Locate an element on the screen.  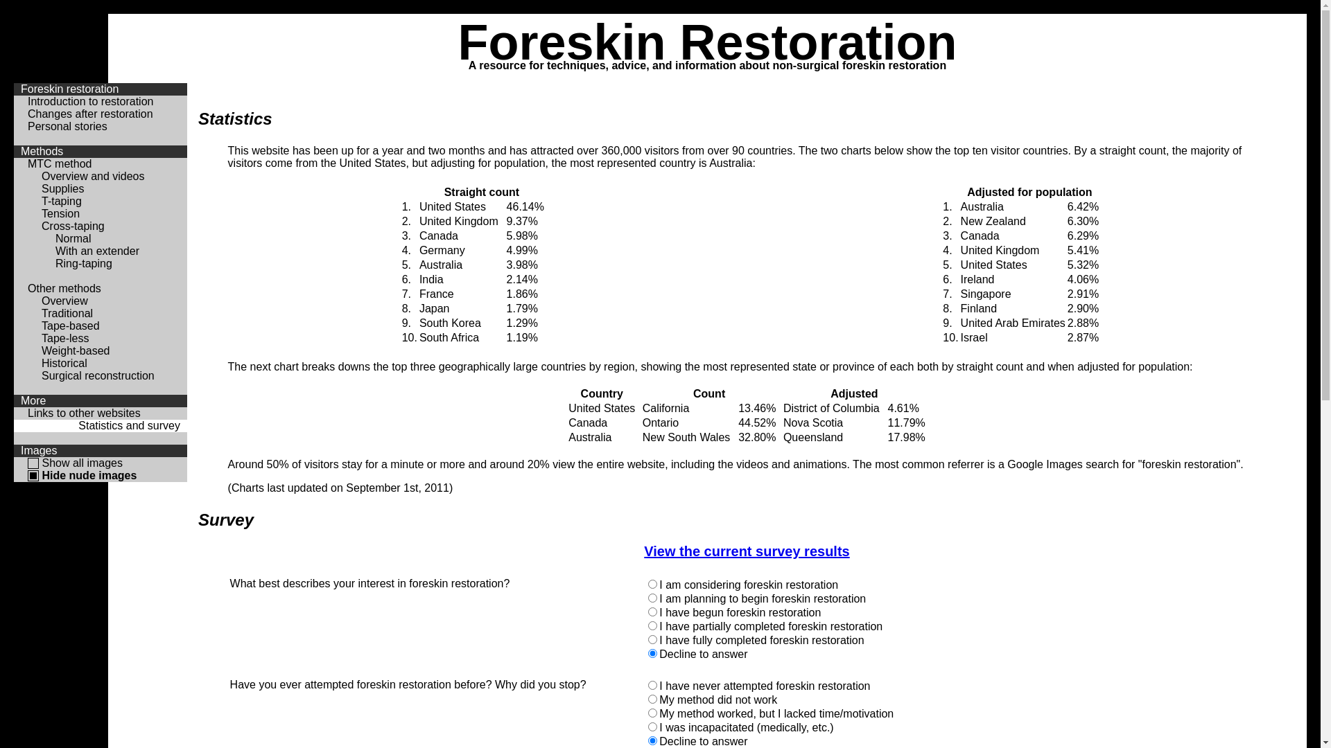
View the current survey results is located at coordinates (747, 551).